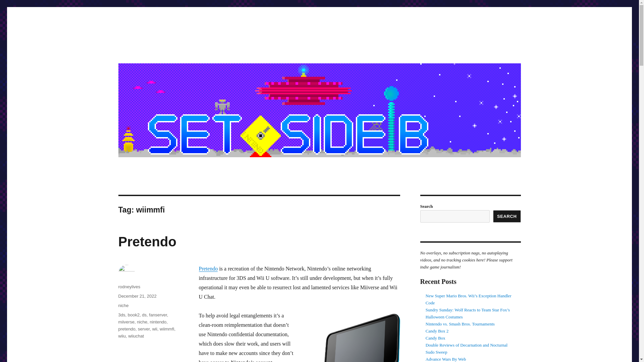  Describe the element at coordinates (137, 296) in the screenshot. I see `December 21, 2022` at that location.